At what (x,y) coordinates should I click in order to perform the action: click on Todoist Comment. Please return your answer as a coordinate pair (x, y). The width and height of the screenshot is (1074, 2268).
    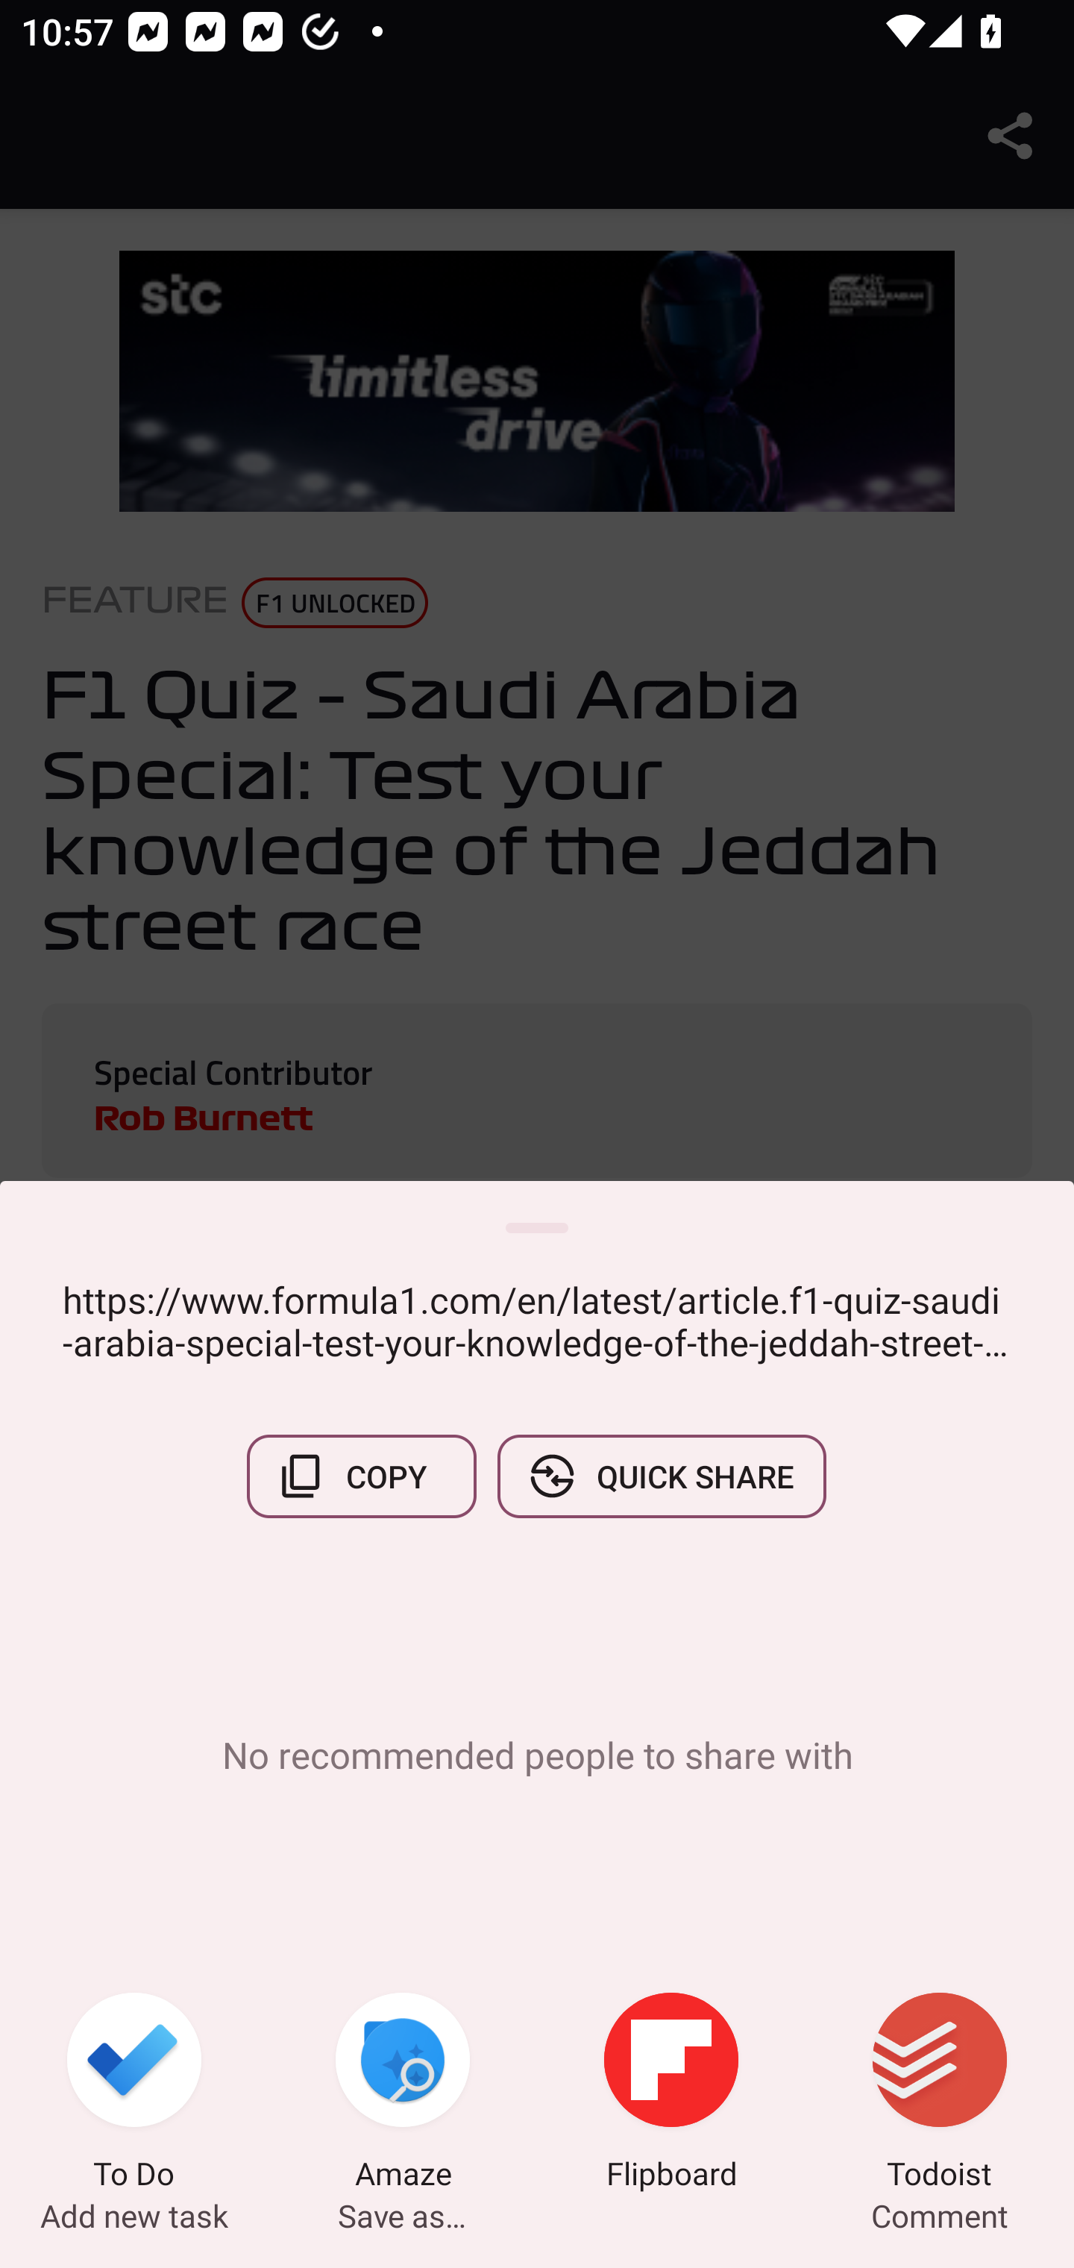
    Looking at the image, I should click on (940, 2095).